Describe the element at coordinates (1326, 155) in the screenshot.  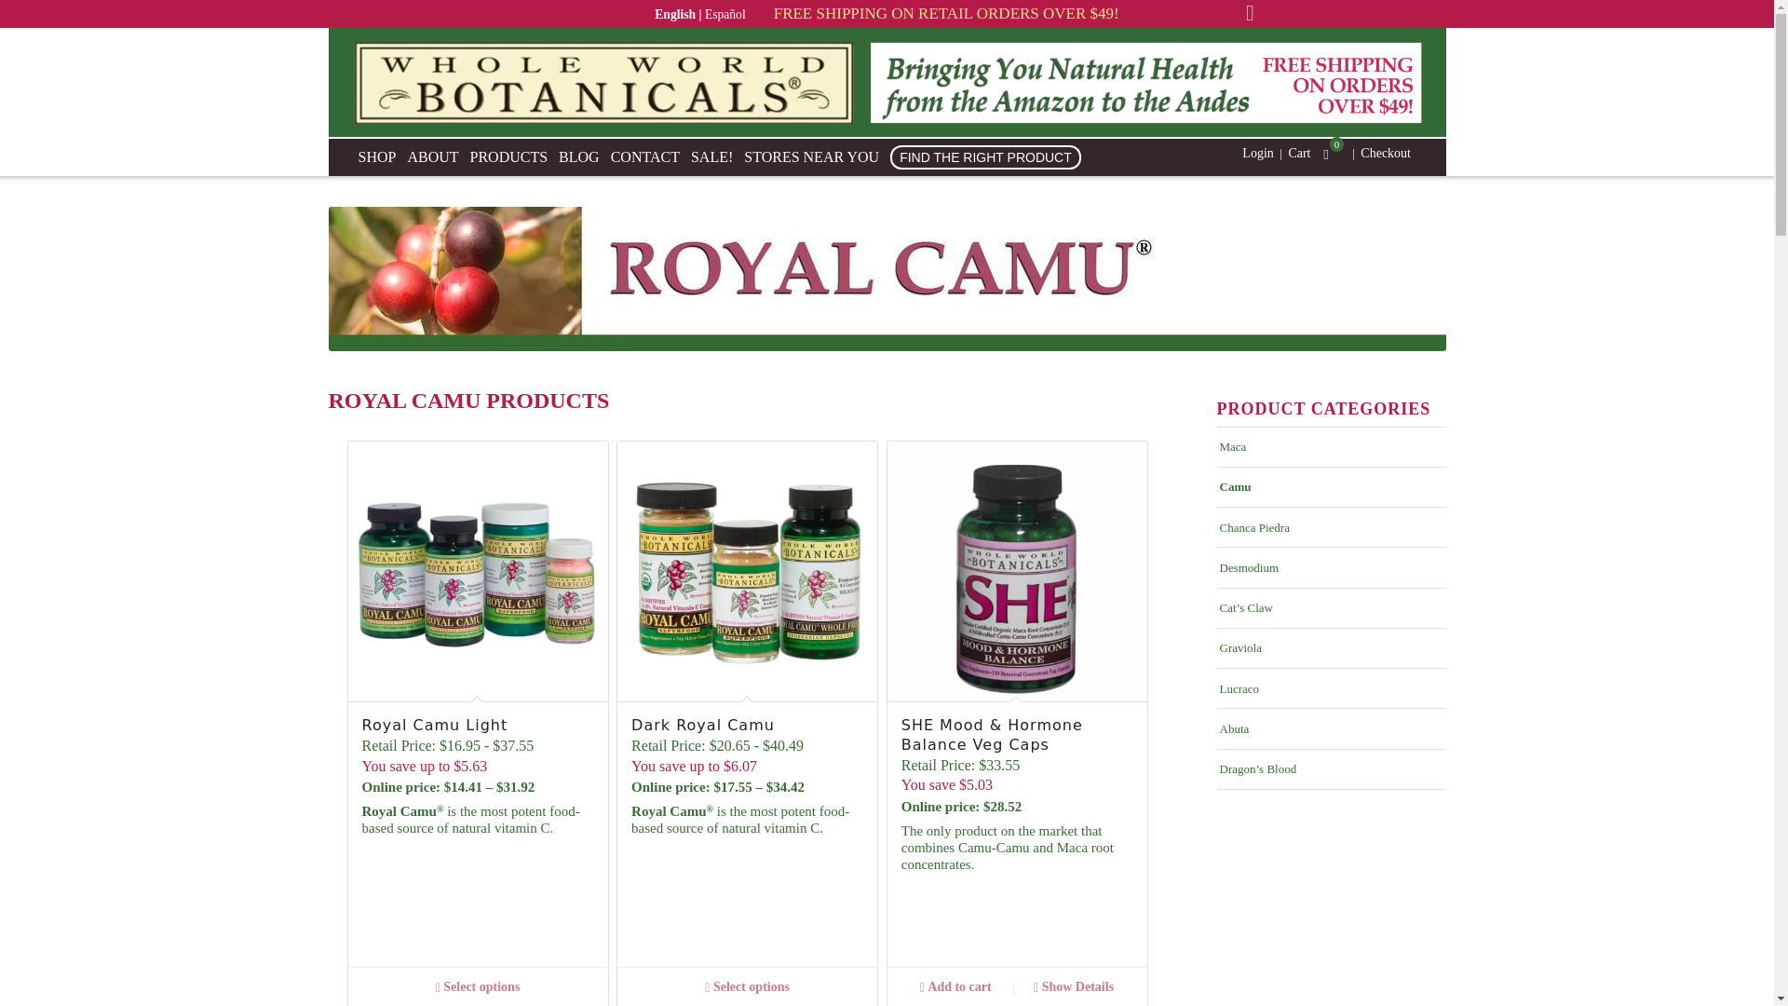
I see `0` at that location.